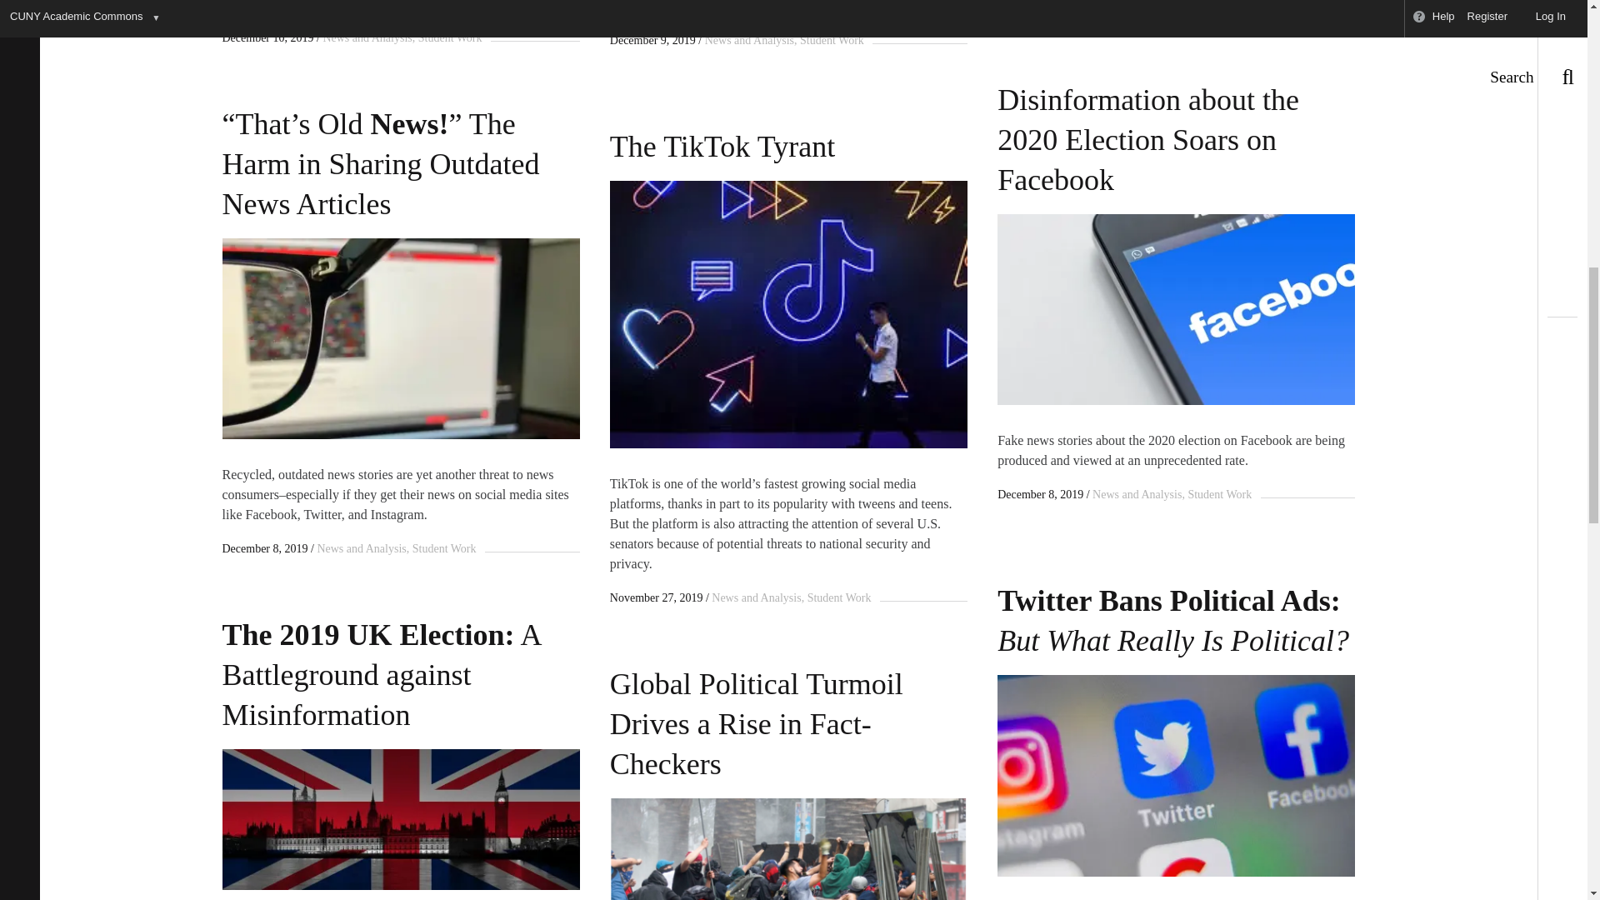  What do you see at coordinates (442, 548) in the screenshot?
I see `Student Work` at bounding box center [442, 548].